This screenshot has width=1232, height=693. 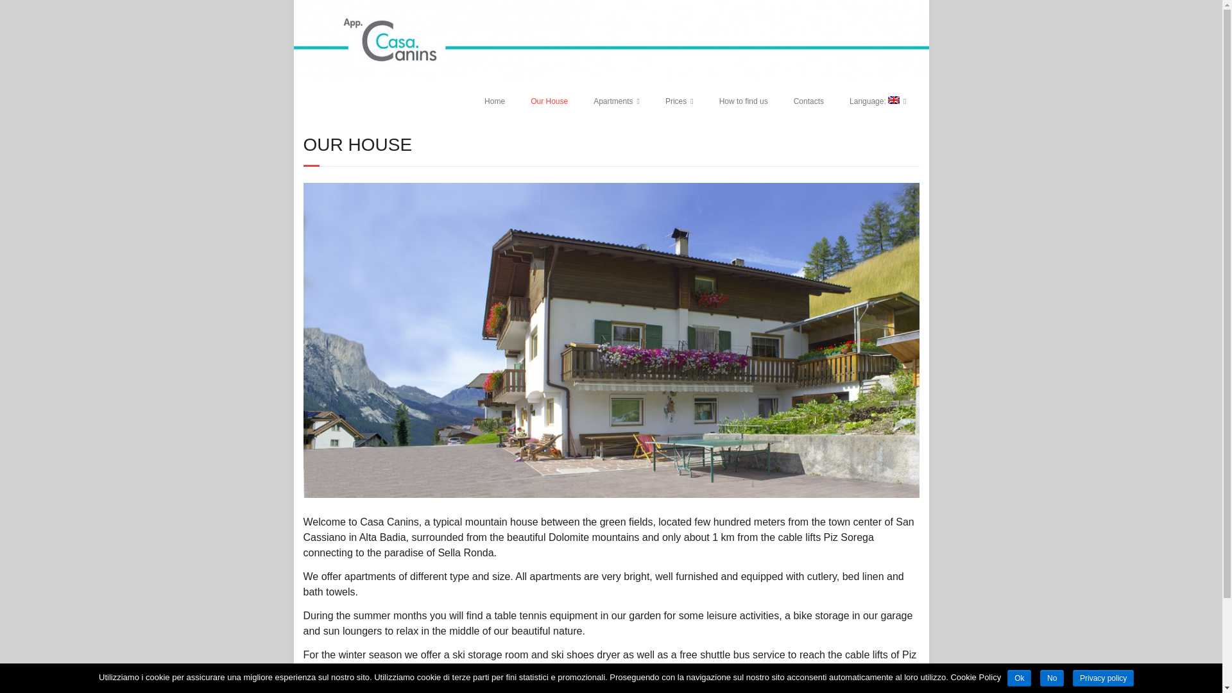 What do you see at coordinates (878, 101) in the screenshot?
I see `Language: ` at bounding box center [878, 101].